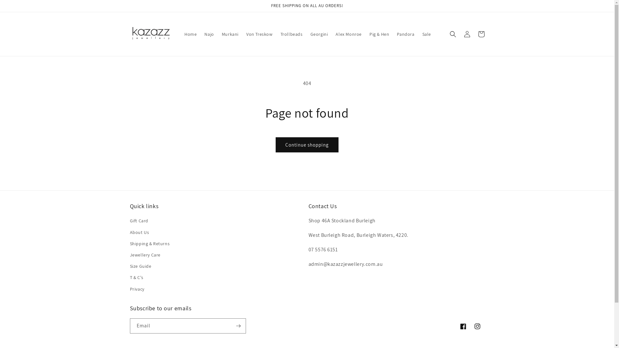  Describe the element at coordinates (139, 222) in the screenshot. I see `Gift Card` at that location.